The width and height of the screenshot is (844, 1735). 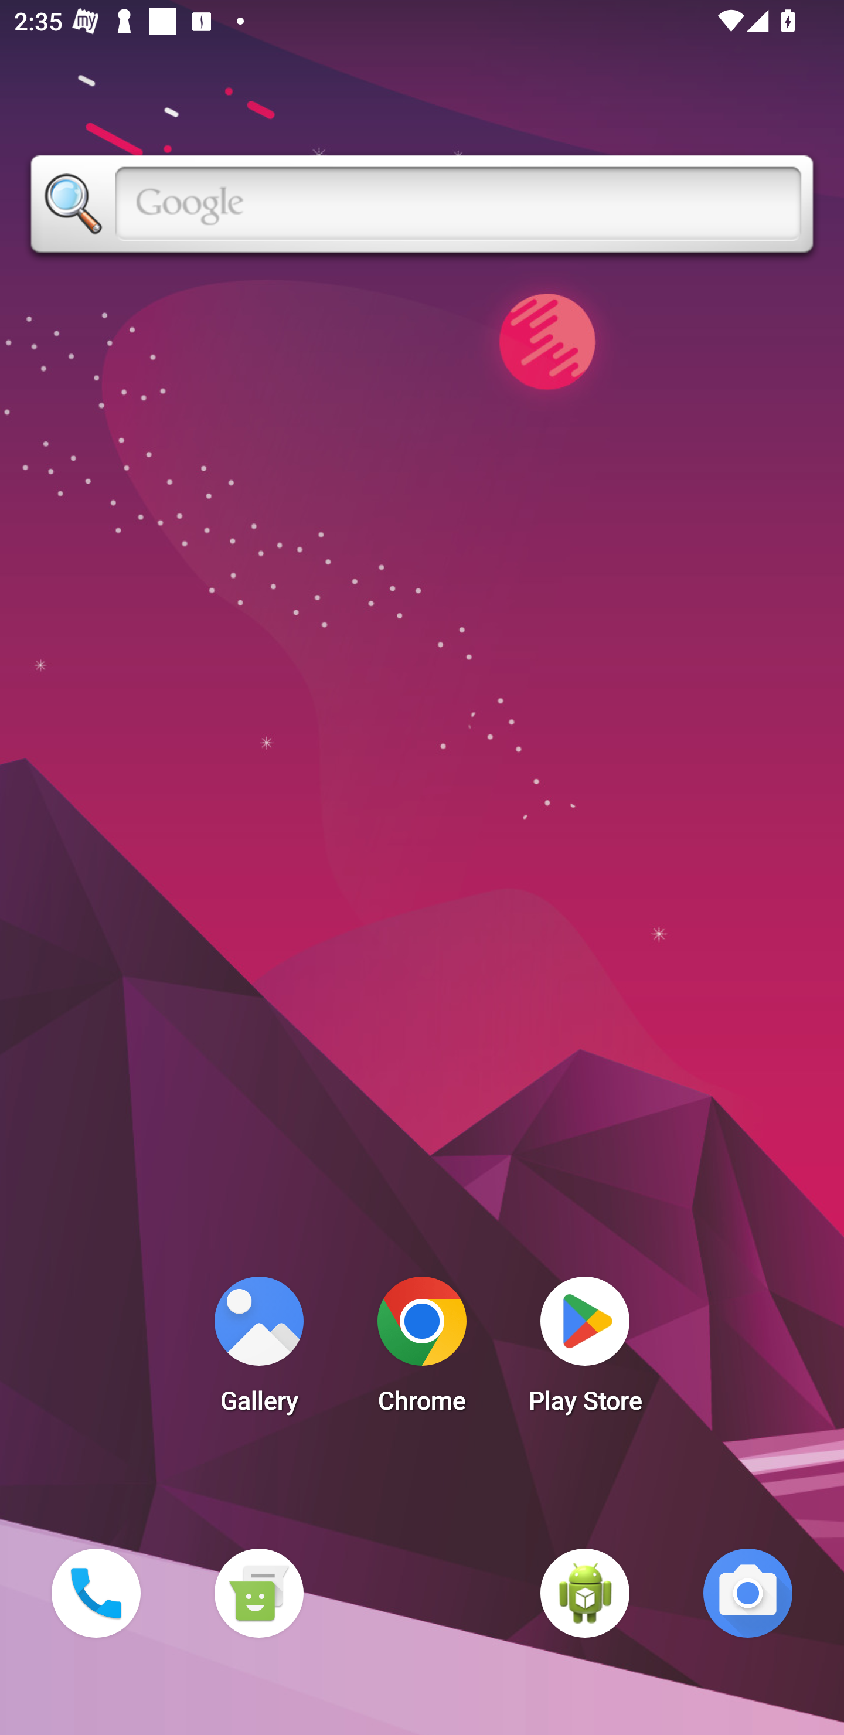 I want to click on Camera, so click(x=748, y=1593).